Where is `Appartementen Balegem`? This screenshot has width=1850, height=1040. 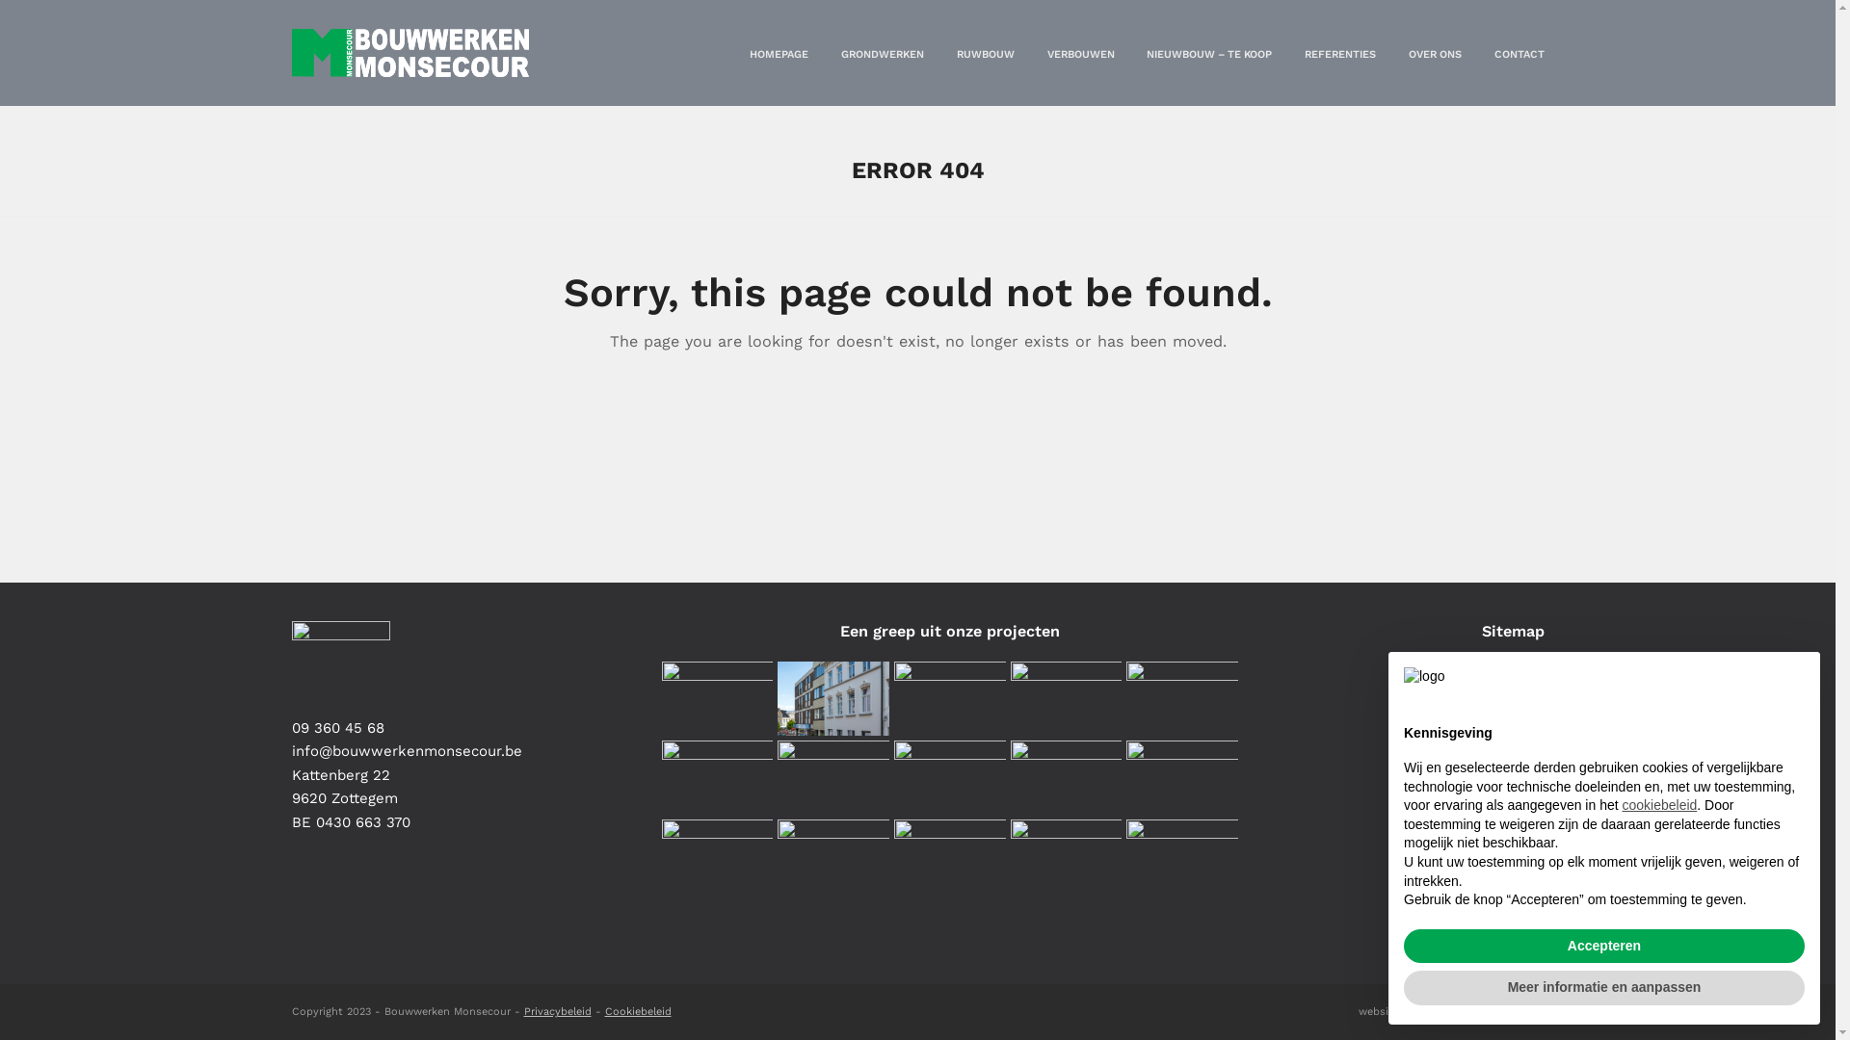 Appartementen Balegem is located at coordinates (950, 698).